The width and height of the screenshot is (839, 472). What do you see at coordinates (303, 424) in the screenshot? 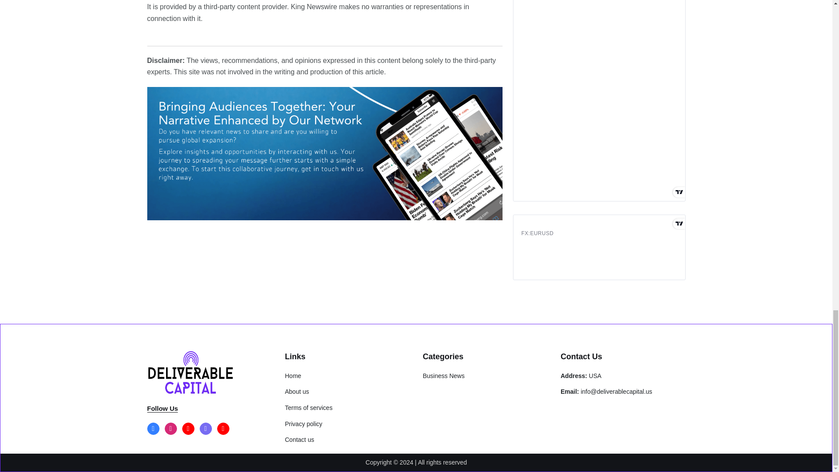
I see `Privacy policy` at bounding box center [303, 424].